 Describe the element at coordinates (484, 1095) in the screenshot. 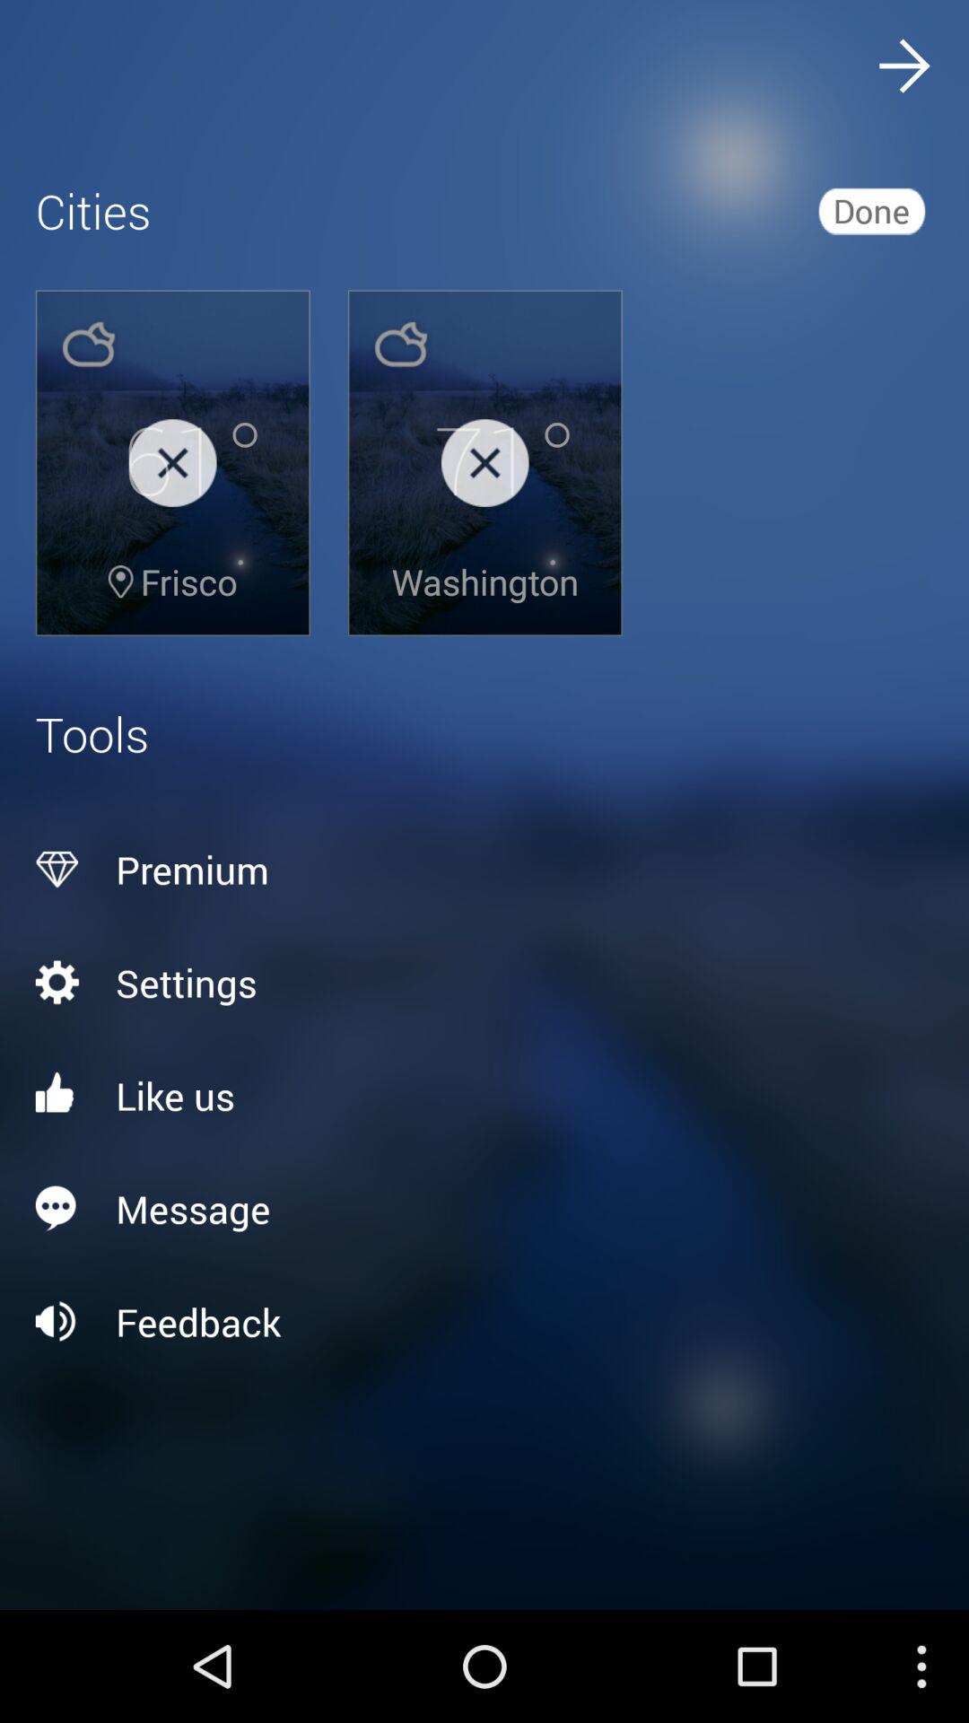

I see `scroll to the like us` at that location.